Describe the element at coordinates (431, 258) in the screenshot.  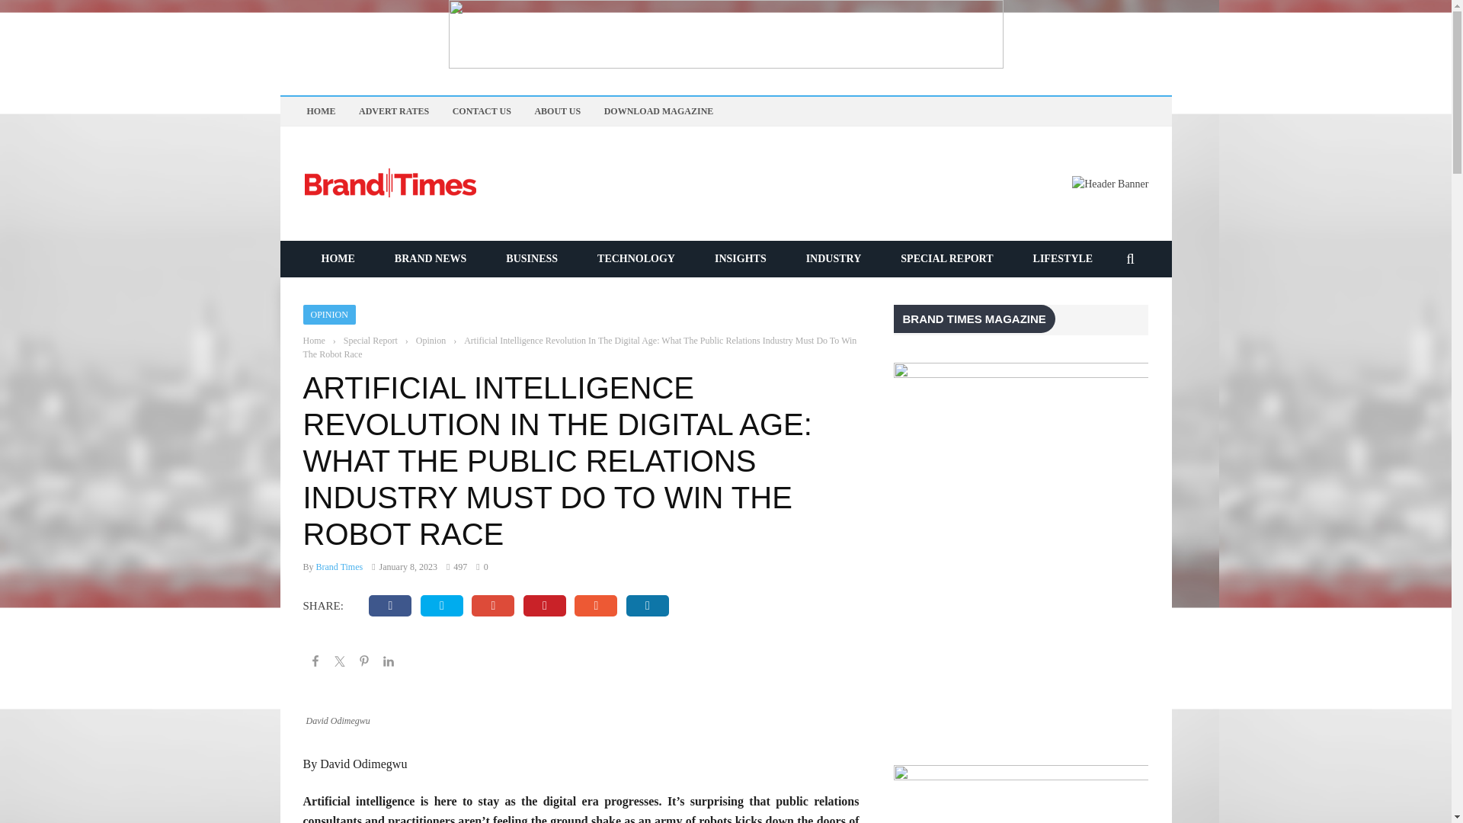
I see `BRAND NEWS` at that location.